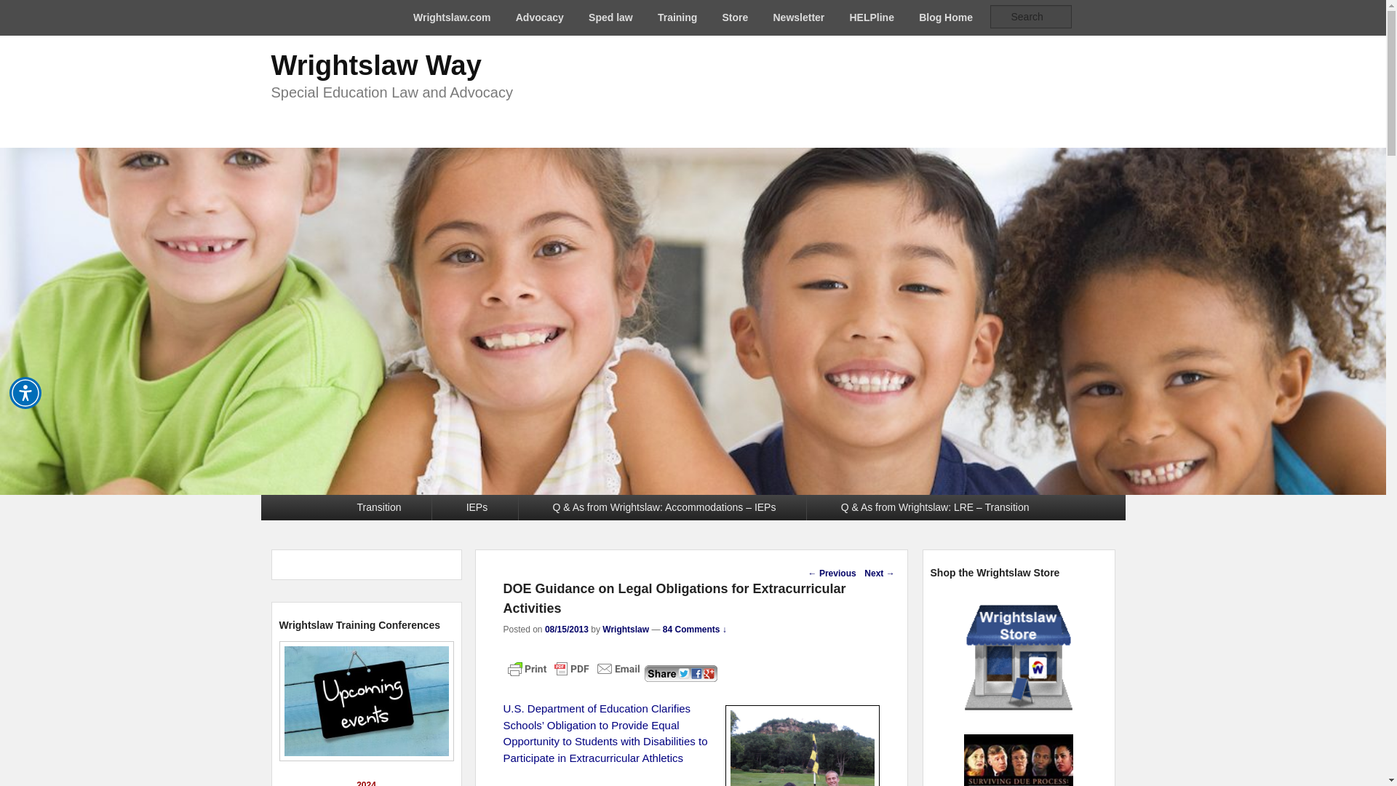 The height and width of the screenshot is (786, 1397). What do you see at coordinates (677, 17) in the screenshot?
I see `Training` at bounding box center [677, 17].